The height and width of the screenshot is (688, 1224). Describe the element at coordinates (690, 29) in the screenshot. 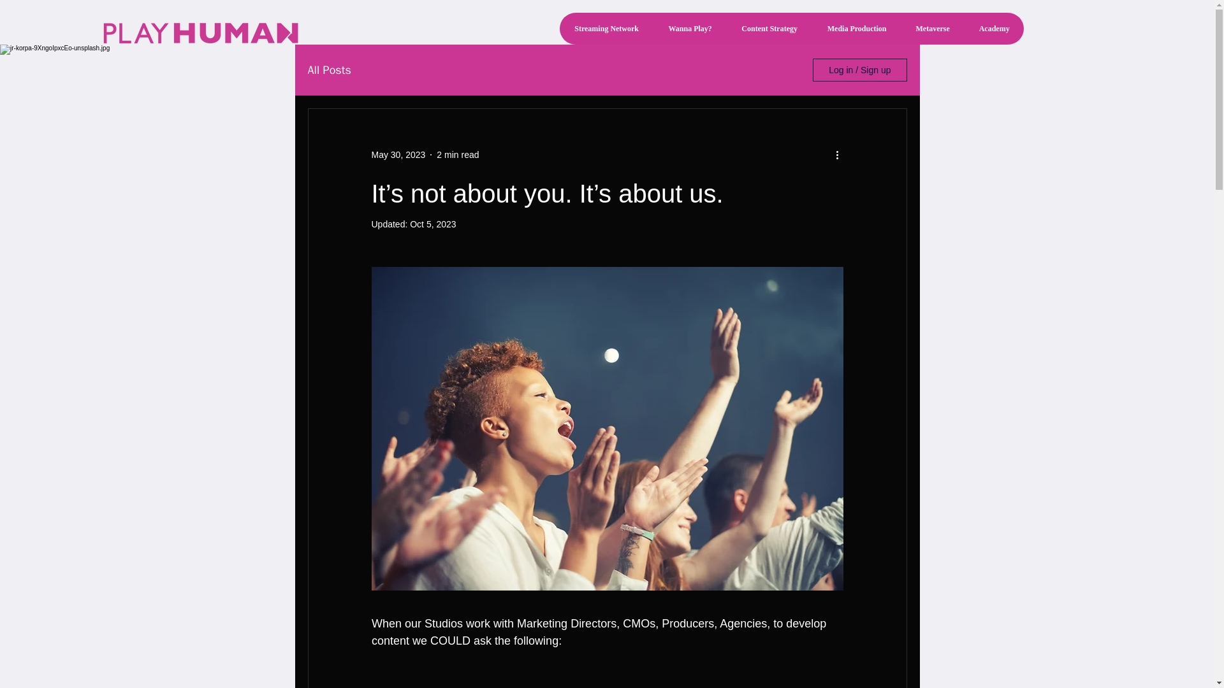

I see `Wanna Play?` at that location.